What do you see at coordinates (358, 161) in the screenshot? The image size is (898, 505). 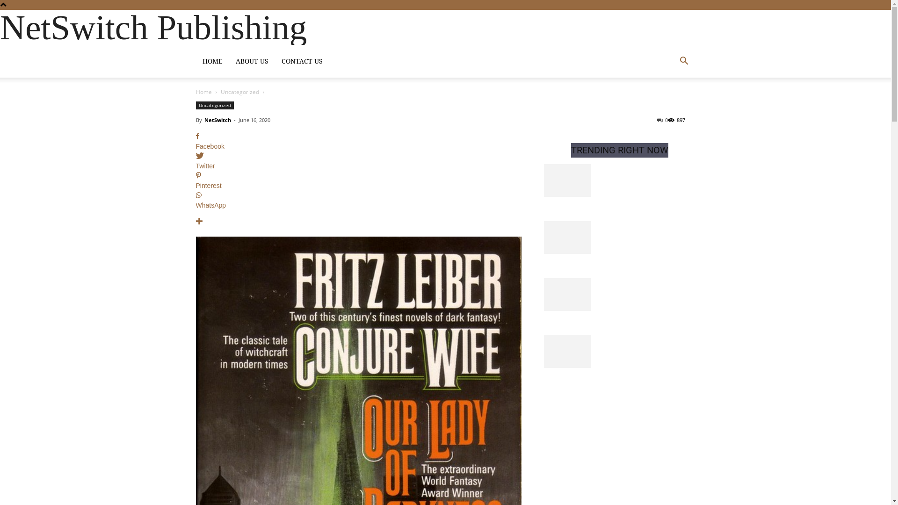 I see `Twitter` at bounding box center [358, 161].